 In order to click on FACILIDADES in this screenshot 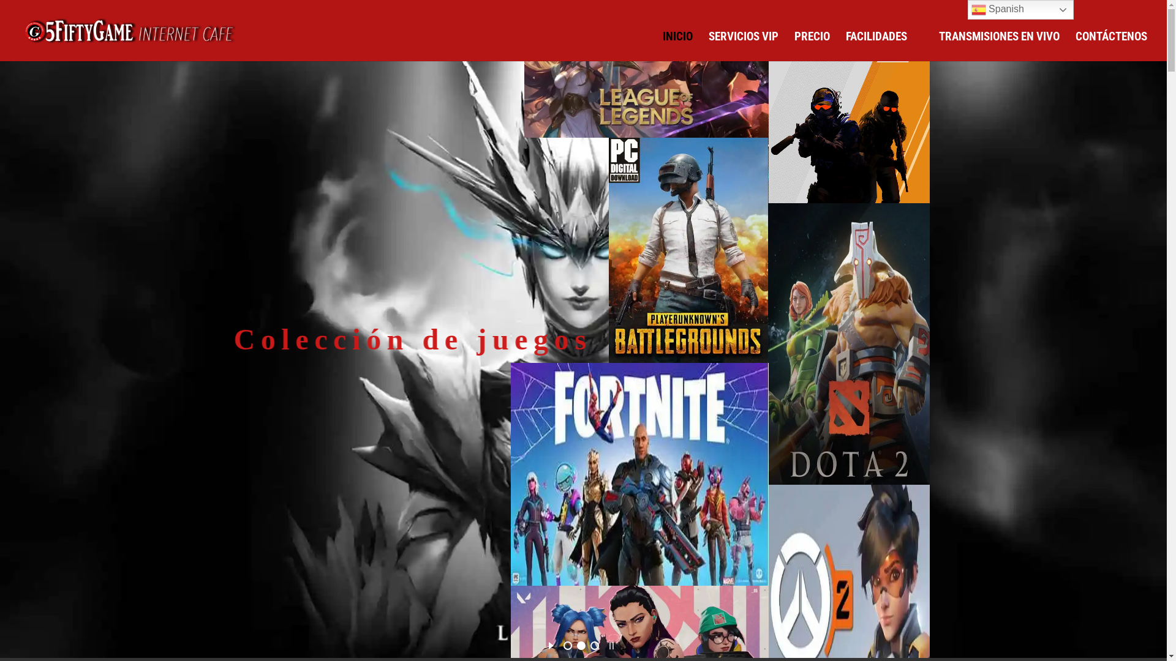, I will do `click(876, 47)`.